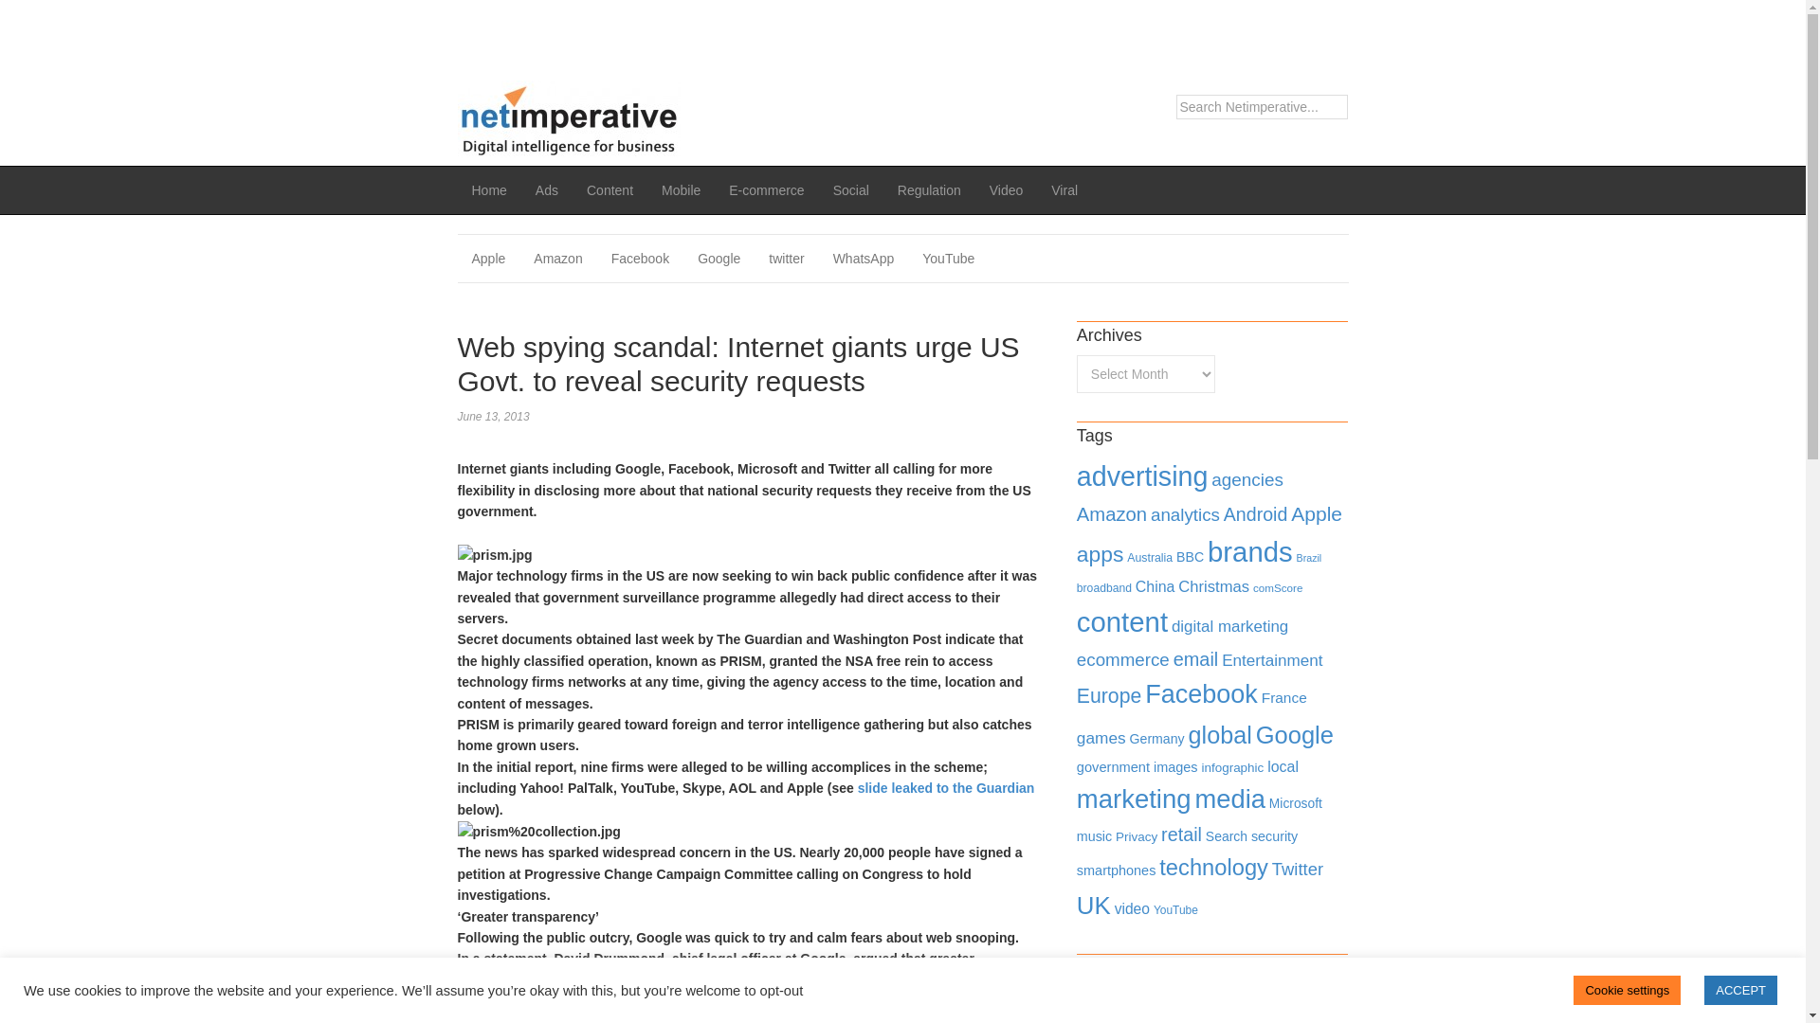 The image size is (1820, 1023). What do you see at coordinates (864, 259) in the screenshot?
I see `WhatsApp` at bounding box center [864, 259].